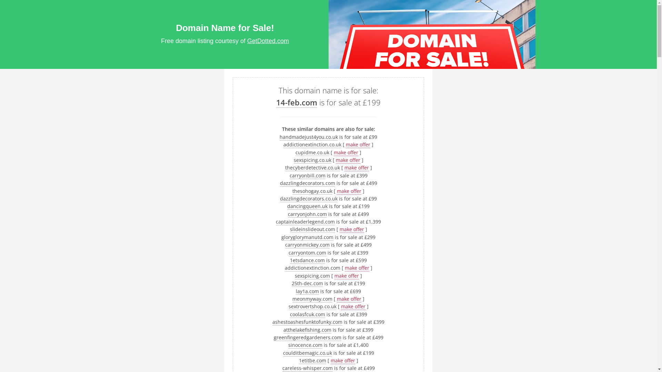 This screenshot has width=662, height=372. What do you see at coordinates (305, 222) in the screenshot?
I see `captainleaderlegend.com` at bounding box center [305, 222].